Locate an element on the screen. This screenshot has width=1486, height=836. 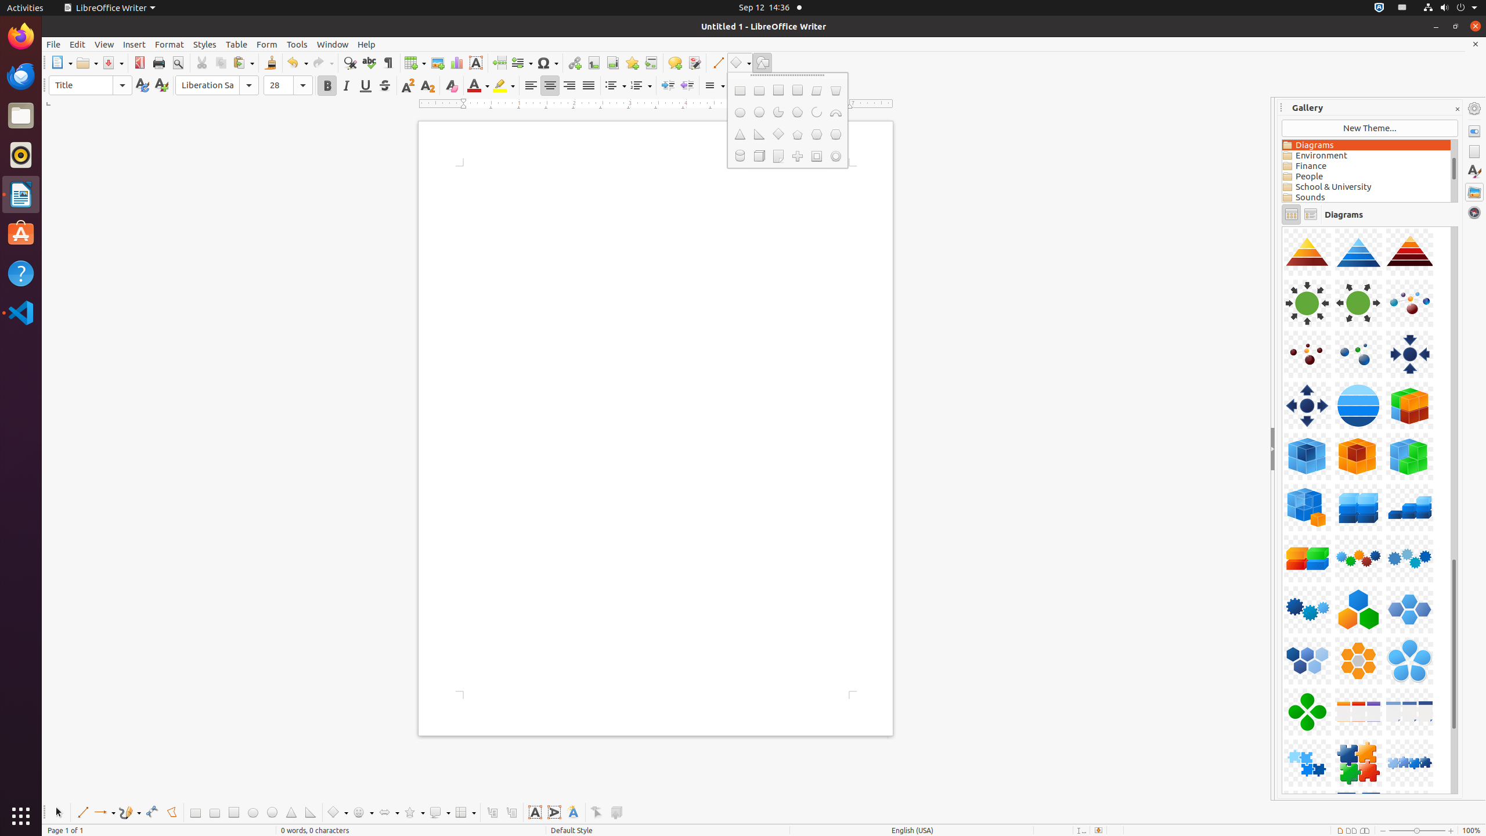
Component-Sphere01-DarkBlue is located at coordinates (1282, 226).